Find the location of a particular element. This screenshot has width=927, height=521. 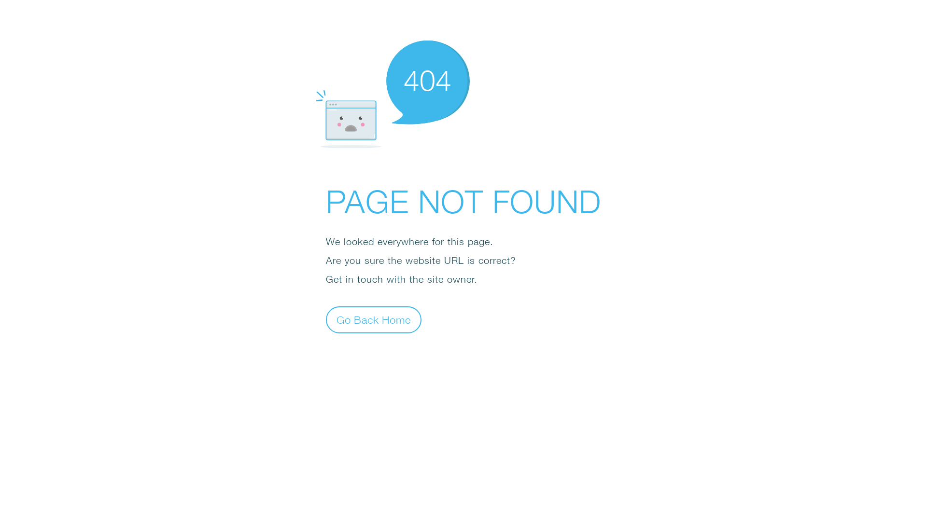

Go Back Home is located at coordinates (374, 319).